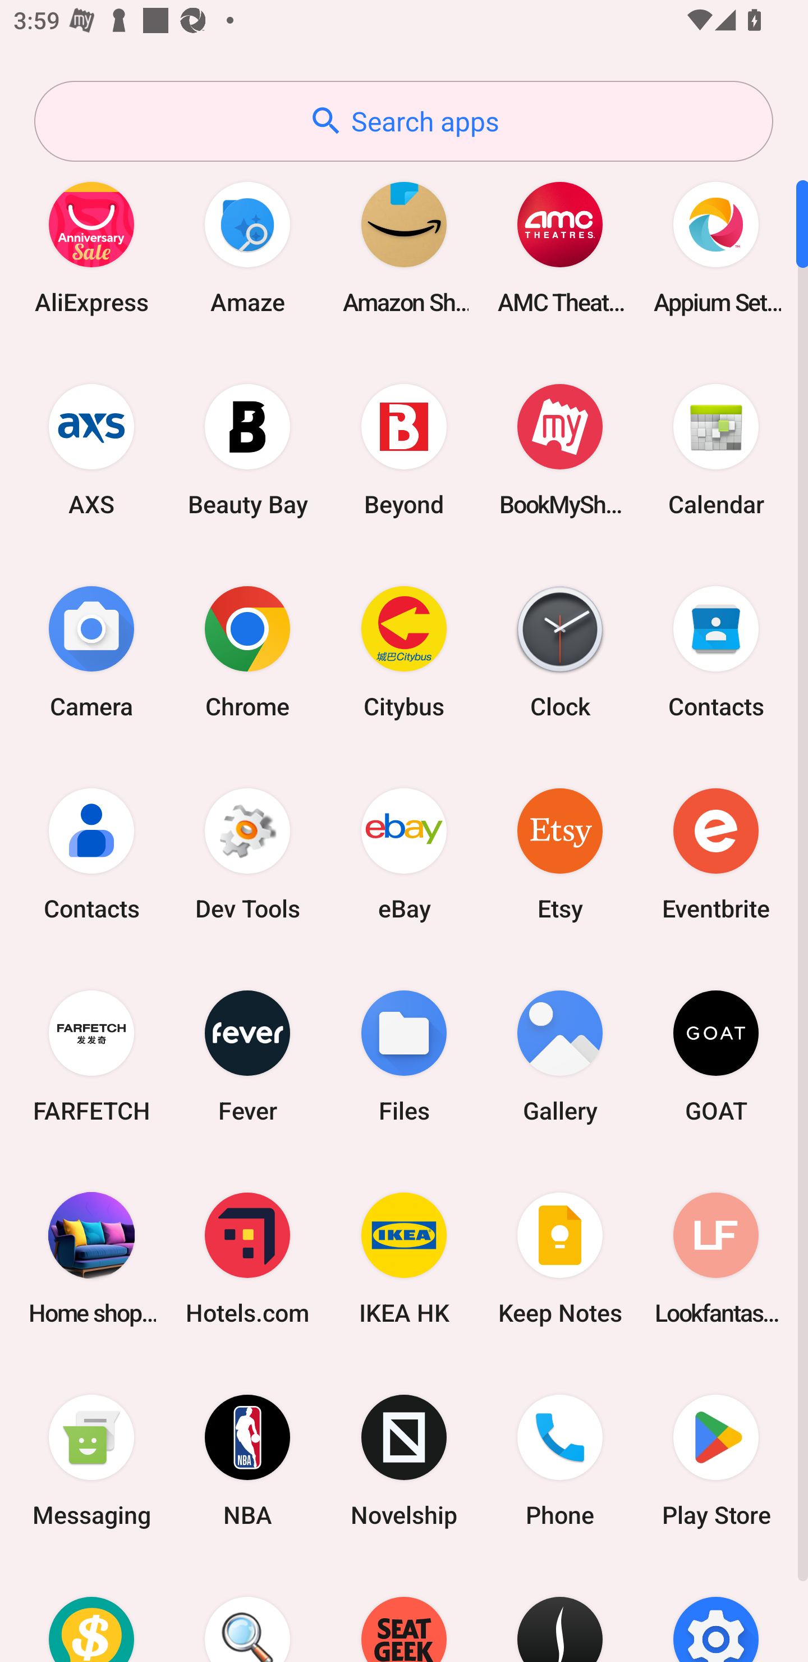  Describe the element at coordinates (247, 1258) in the screenshot. I see `Hotels.com` at that location.